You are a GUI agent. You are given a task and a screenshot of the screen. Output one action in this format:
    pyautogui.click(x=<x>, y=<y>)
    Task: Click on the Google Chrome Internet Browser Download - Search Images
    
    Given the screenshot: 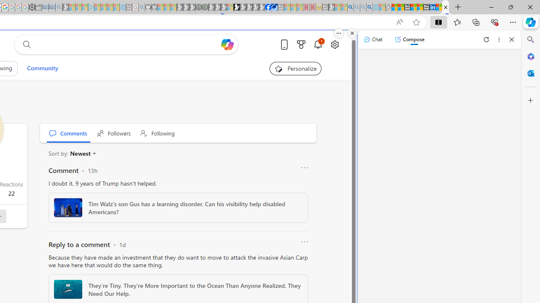 What is the action you would take?
    pyautogui.click(x=370, y=8)
    